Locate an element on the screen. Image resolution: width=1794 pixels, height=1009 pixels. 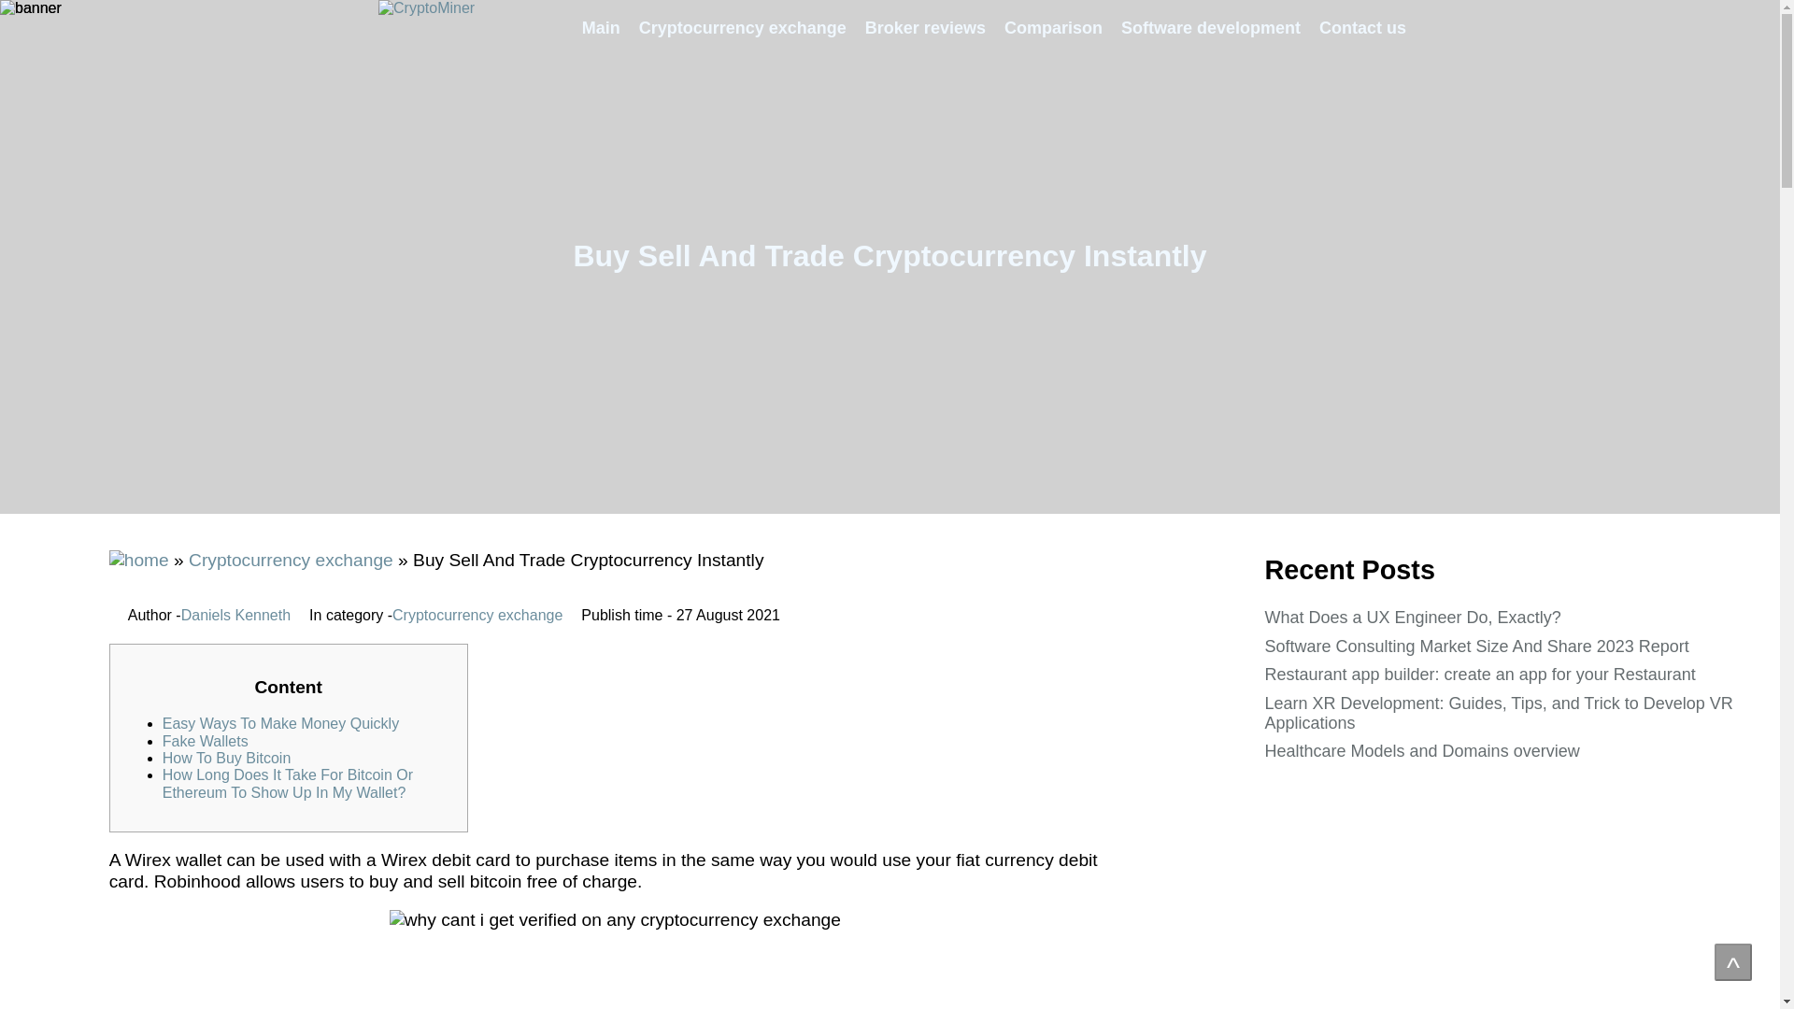
Fake Wallets is located at coordinates (206, 742).